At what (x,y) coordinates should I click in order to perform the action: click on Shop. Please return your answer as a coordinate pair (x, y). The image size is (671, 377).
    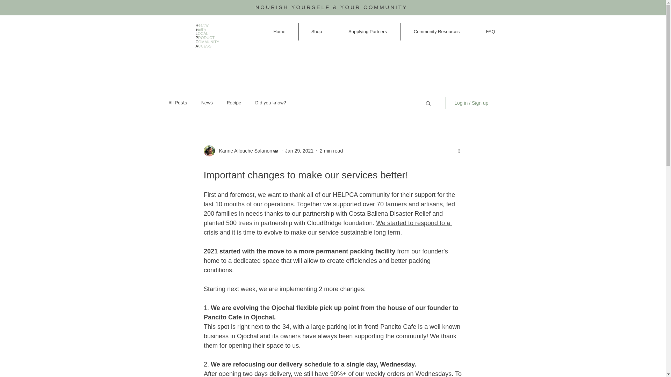
    Looking at the image, I should click on (316, 31).